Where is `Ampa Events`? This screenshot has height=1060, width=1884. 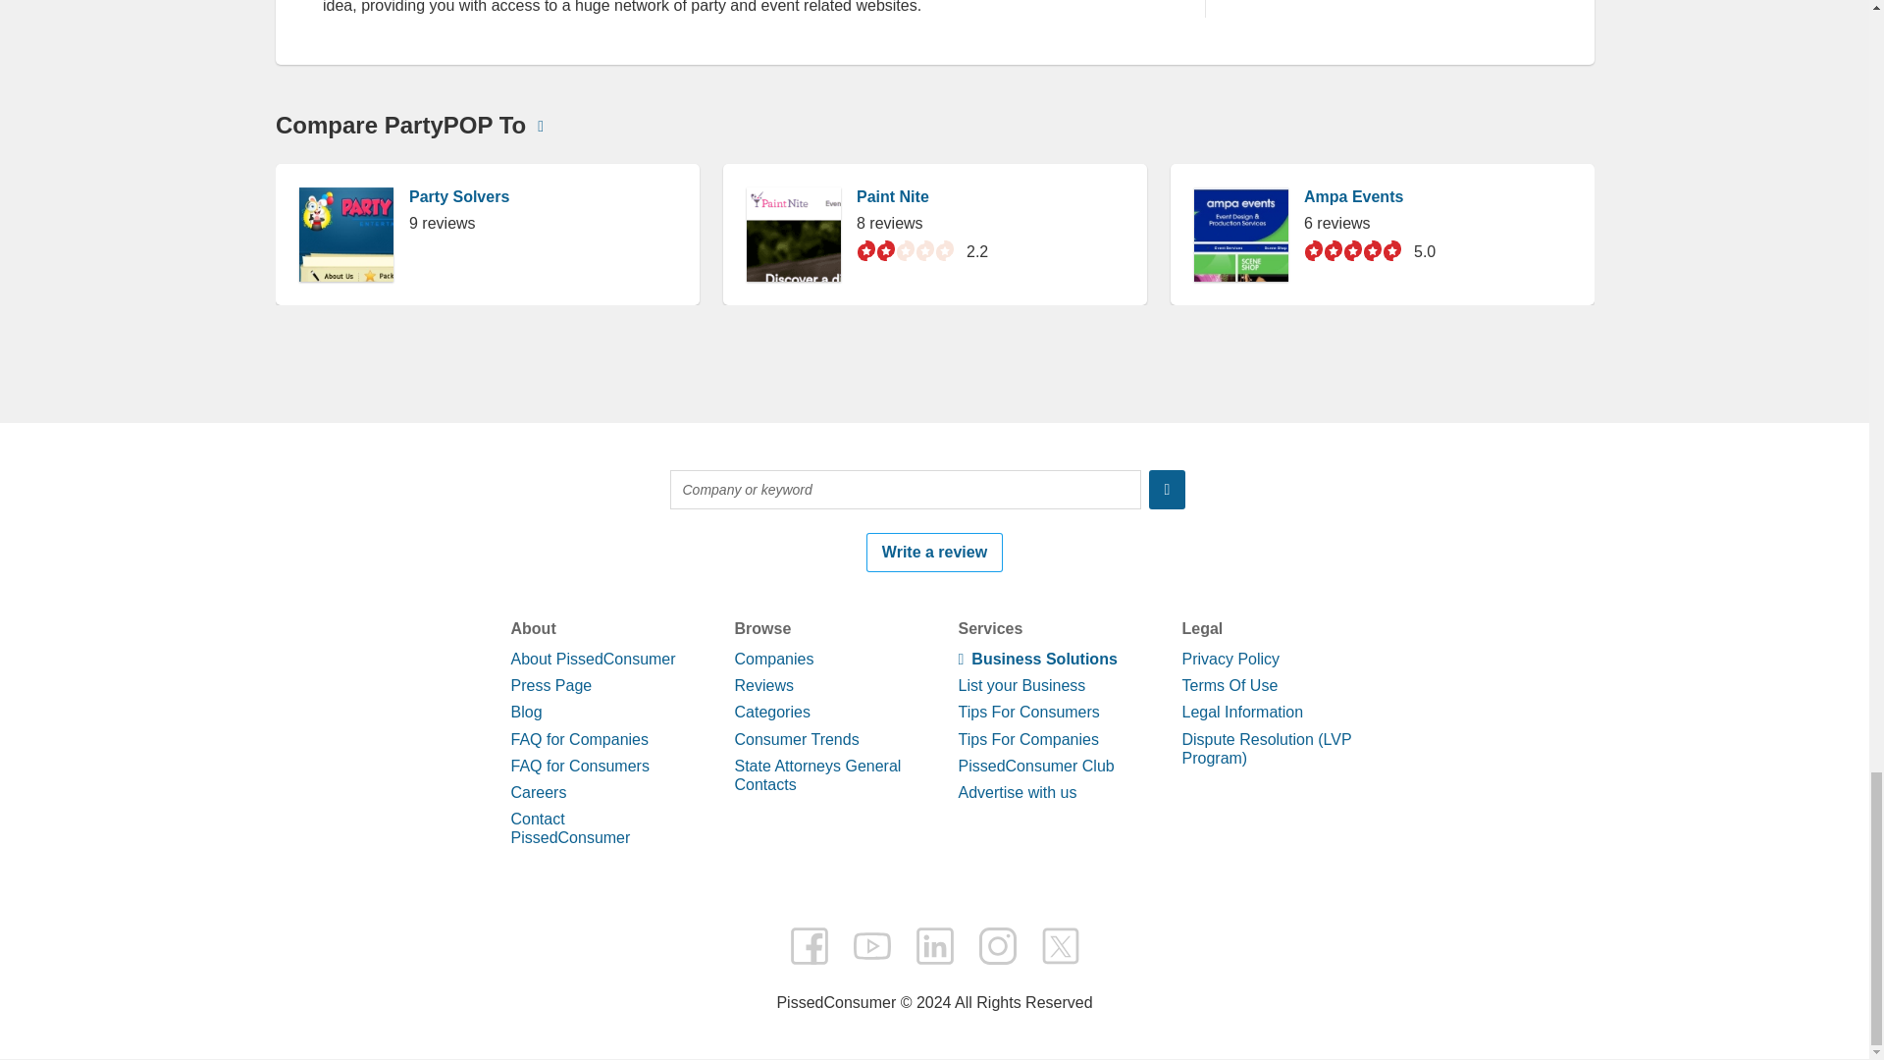
Ampa Events is located at coordinates (1352, 950).